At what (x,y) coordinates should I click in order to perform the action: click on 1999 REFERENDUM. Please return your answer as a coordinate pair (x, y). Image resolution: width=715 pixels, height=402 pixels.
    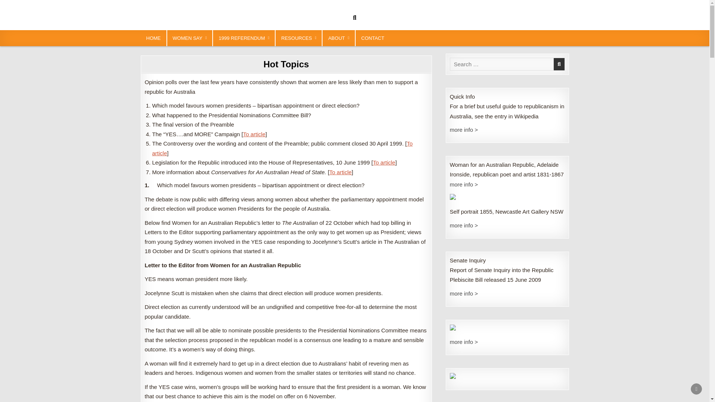
    Looking at the image, I should click on (244, 38).